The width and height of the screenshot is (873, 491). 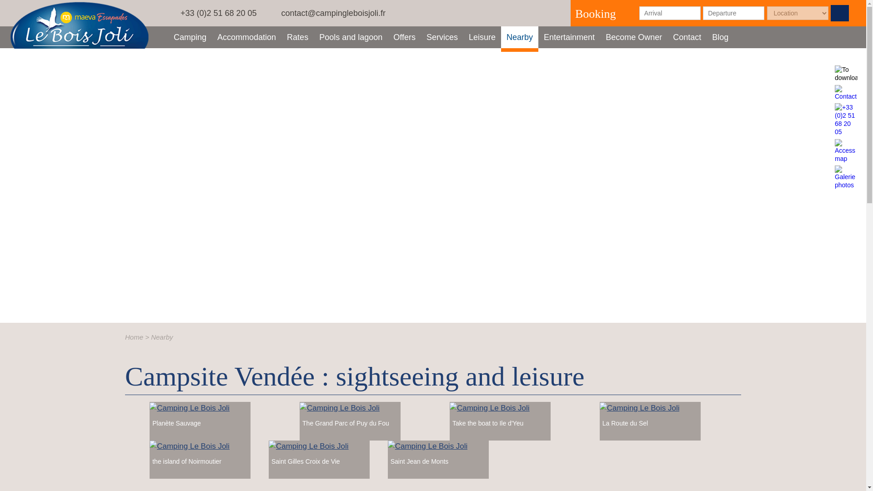 I want to click on Leisure, so click(x=350, y=37).